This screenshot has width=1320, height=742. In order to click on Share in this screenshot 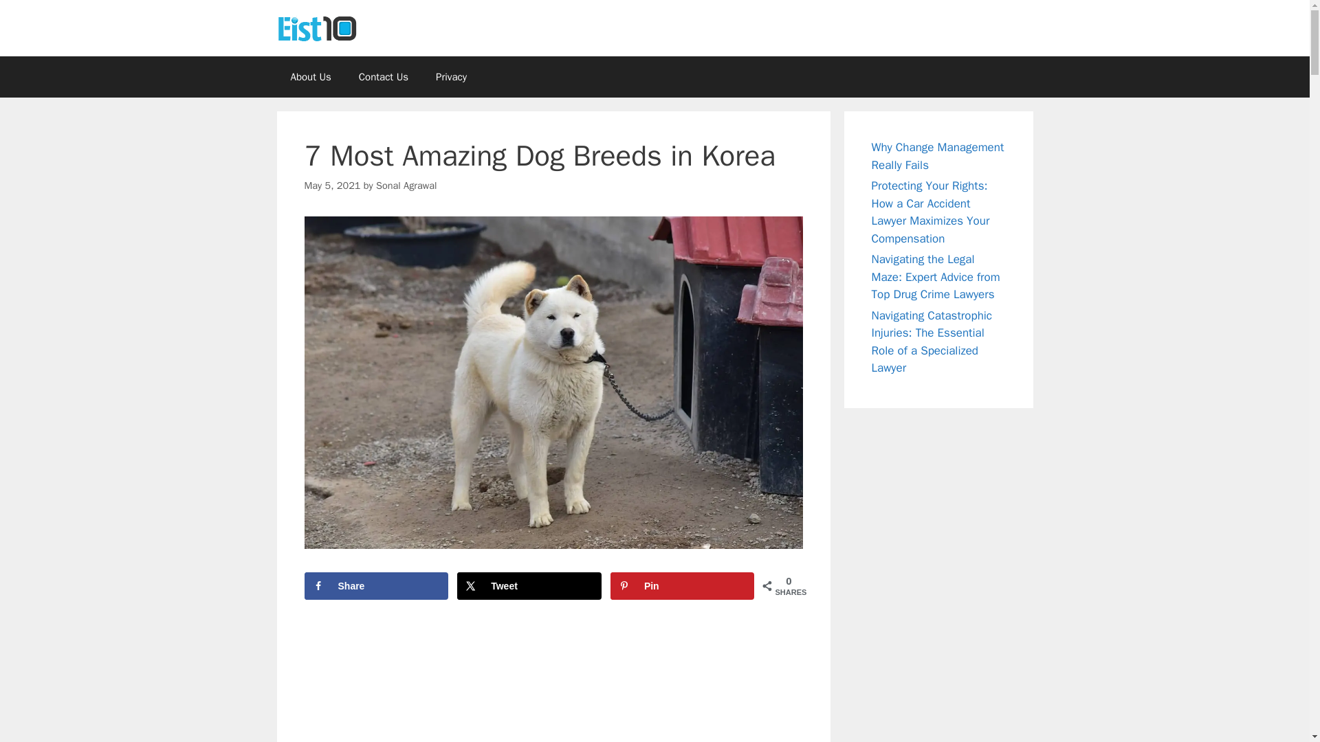, I will do `click(375, 585)`.